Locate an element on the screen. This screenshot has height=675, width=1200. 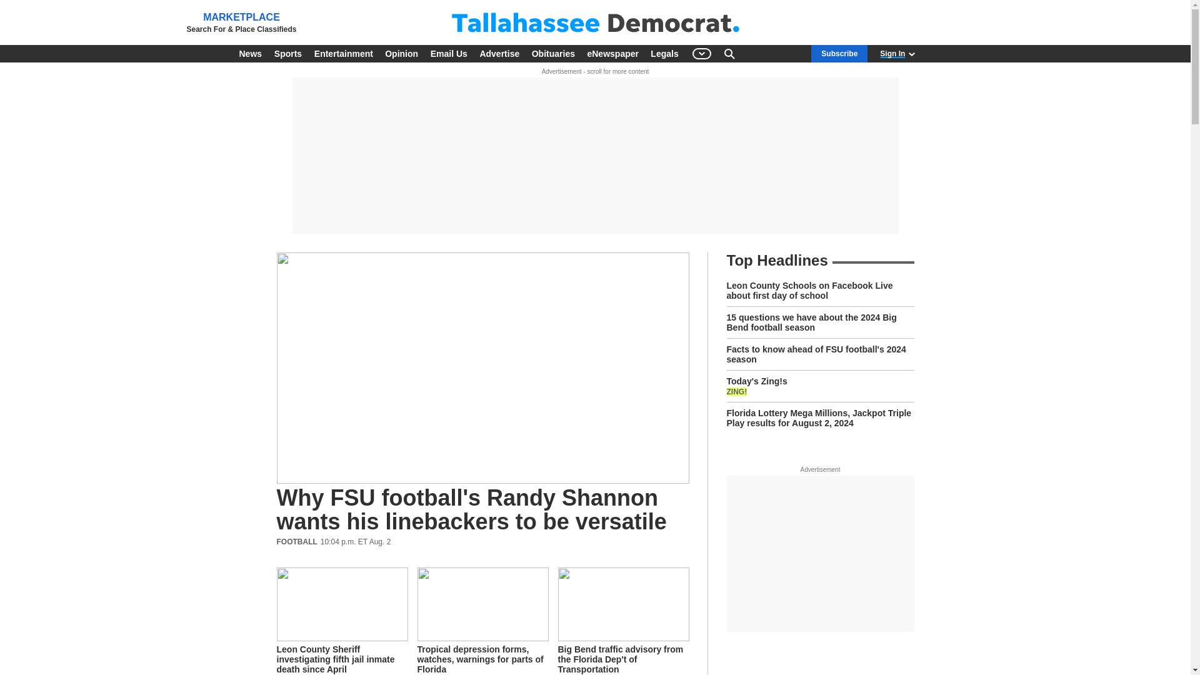
News is located at coordinates (250, 54).